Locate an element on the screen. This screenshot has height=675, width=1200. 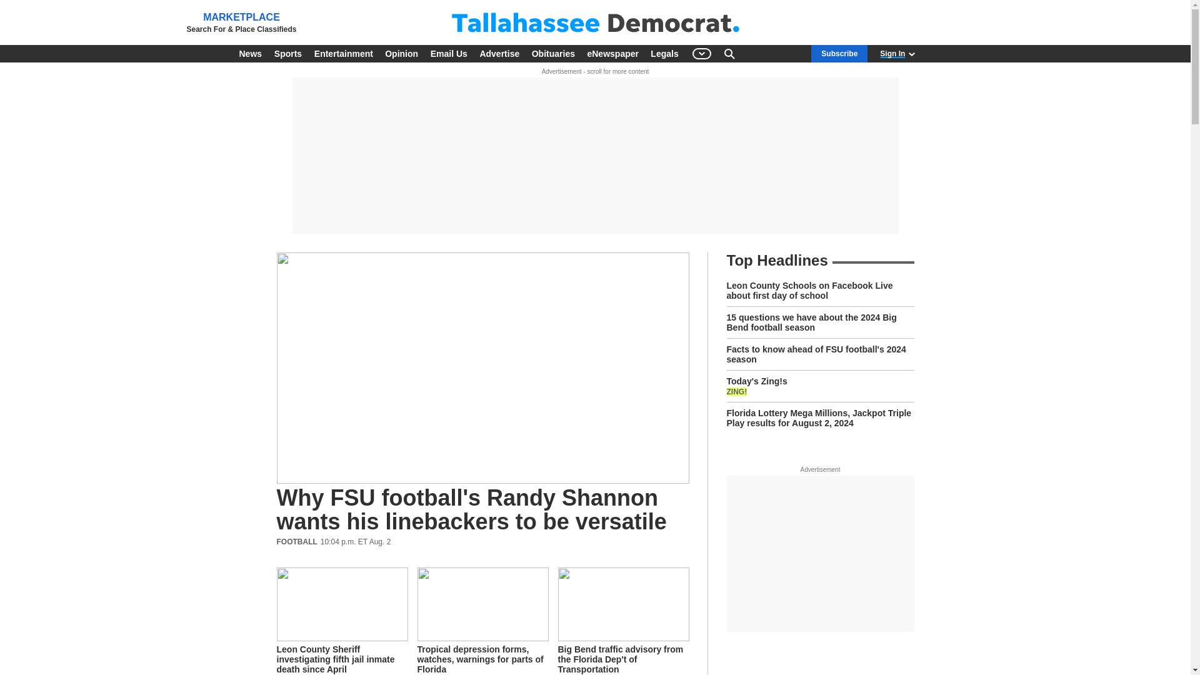
News is located at coordinates (250, 54).